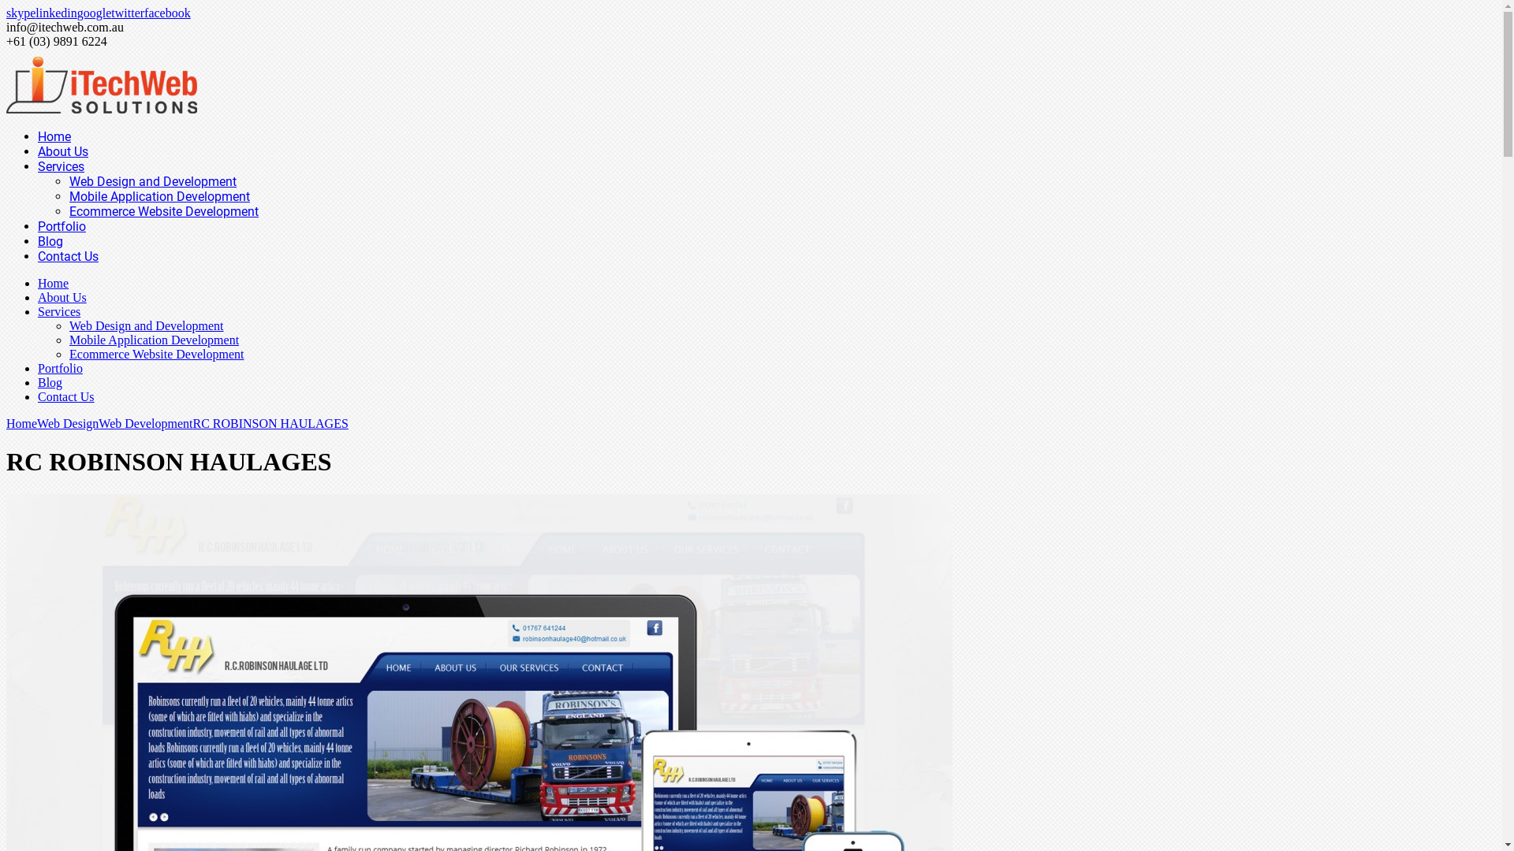 Image resolution: width=1514 pixels, height=851 pixels. Describe the element at coordinates (62, 167) in the screenshot. I see `Services` at that location.